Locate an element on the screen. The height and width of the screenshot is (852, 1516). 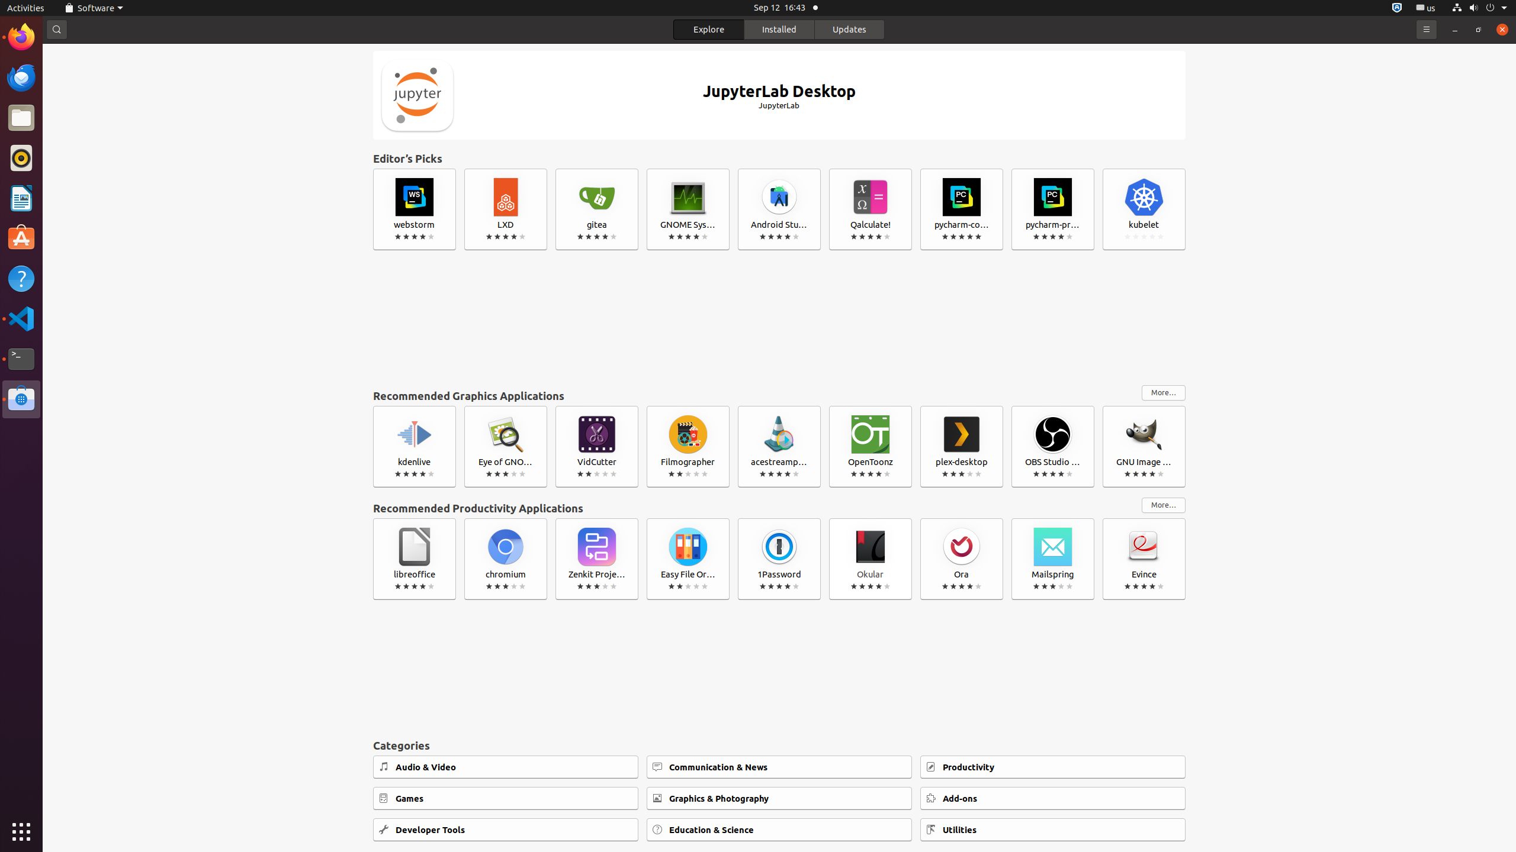
Software is located at coordinates (94, 8).